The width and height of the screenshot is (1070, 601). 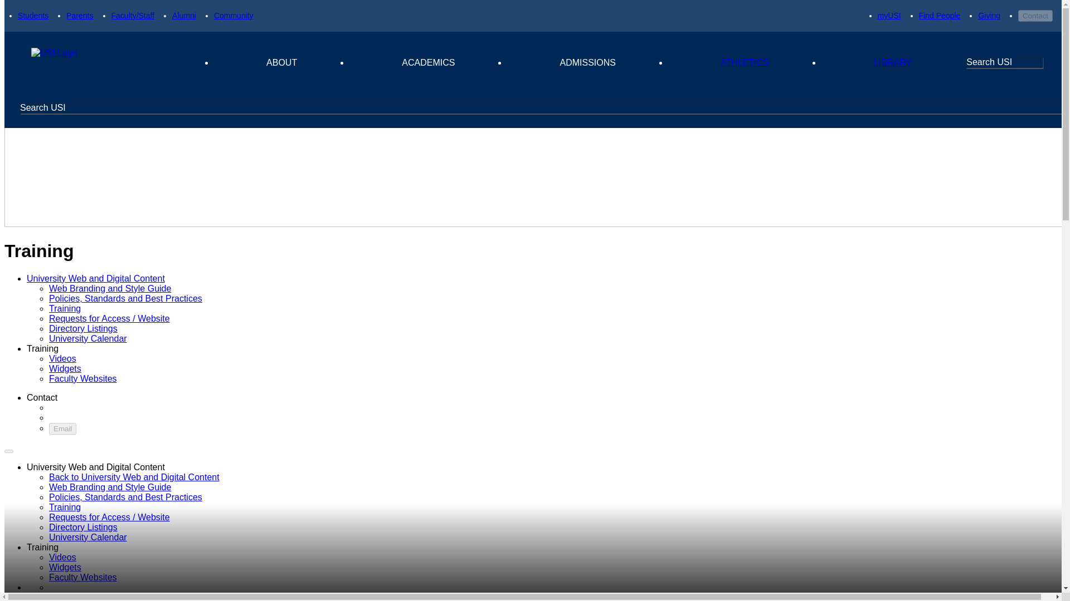 What do you see at coordinates (96, 278) in the screenshot?
I see `University Web and Digital Content` at bounding box center [96, 278].